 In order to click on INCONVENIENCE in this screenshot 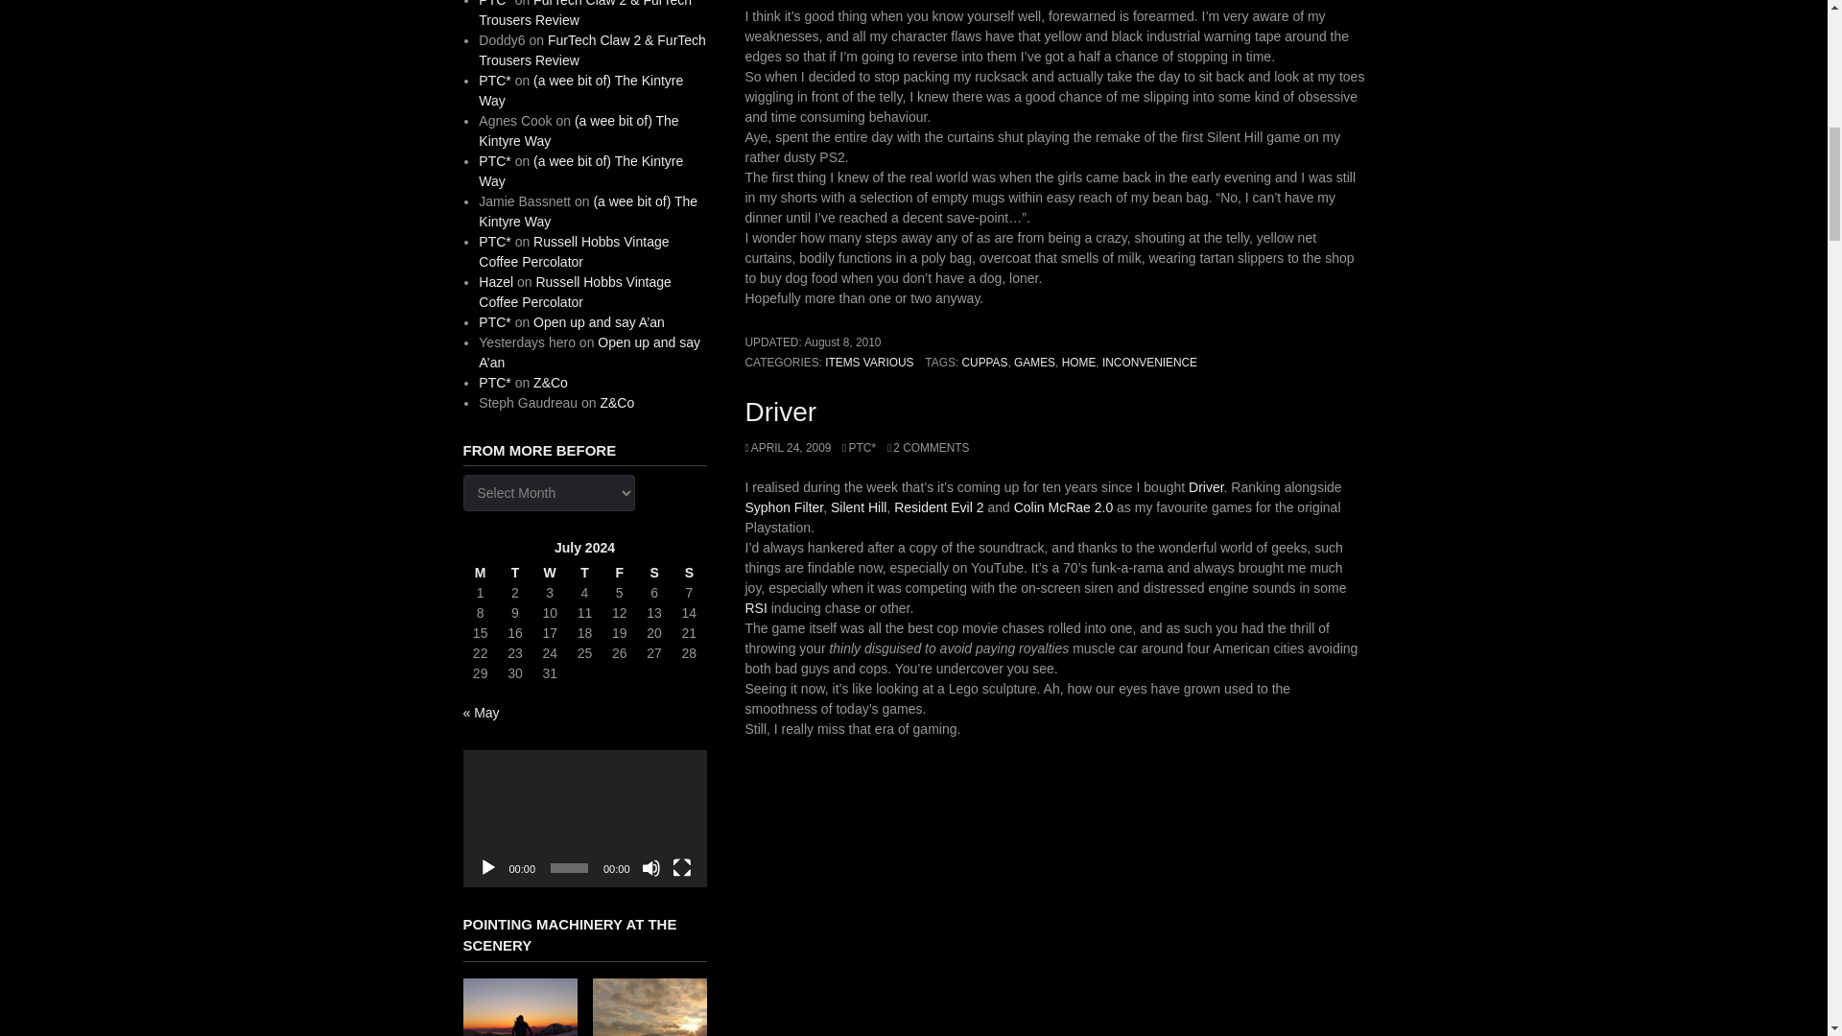, I will do `click(1149, 363)`.